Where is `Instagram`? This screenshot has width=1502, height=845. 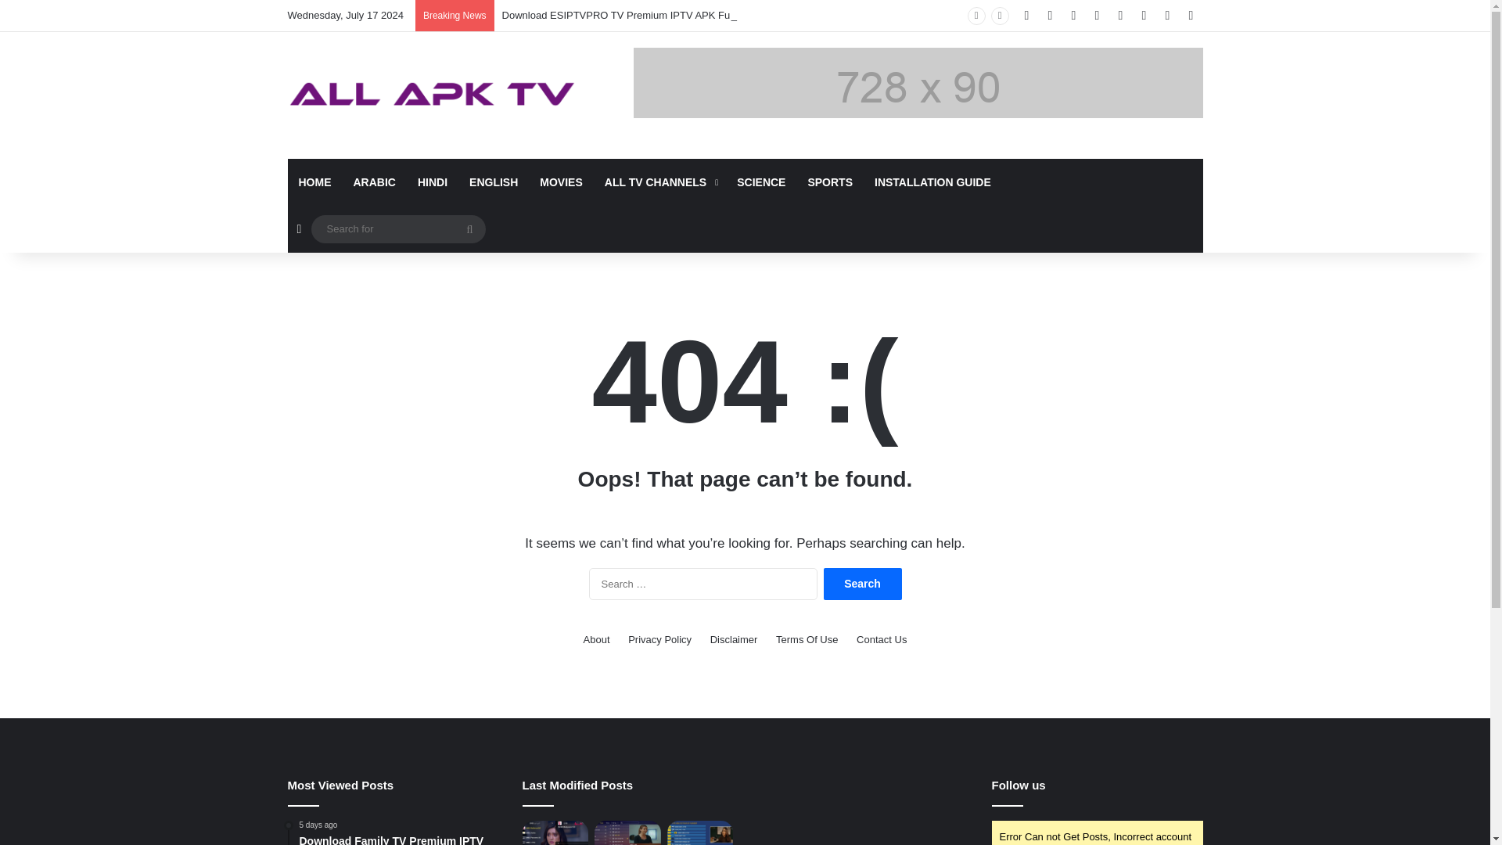
Instagram is located at coordinates (1098, 16).